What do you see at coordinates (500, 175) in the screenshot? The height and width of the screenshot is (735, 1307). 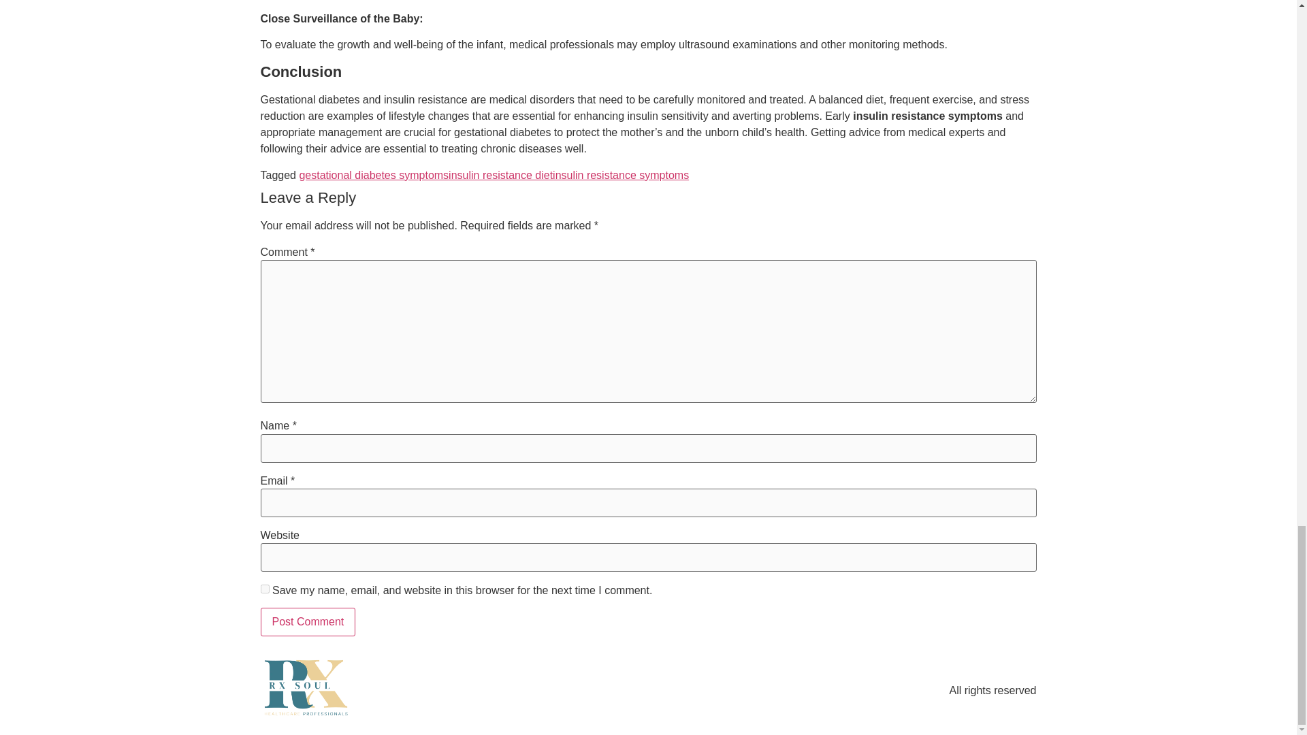 I see `insulin resistance diet` at bounding box center [500, 175].